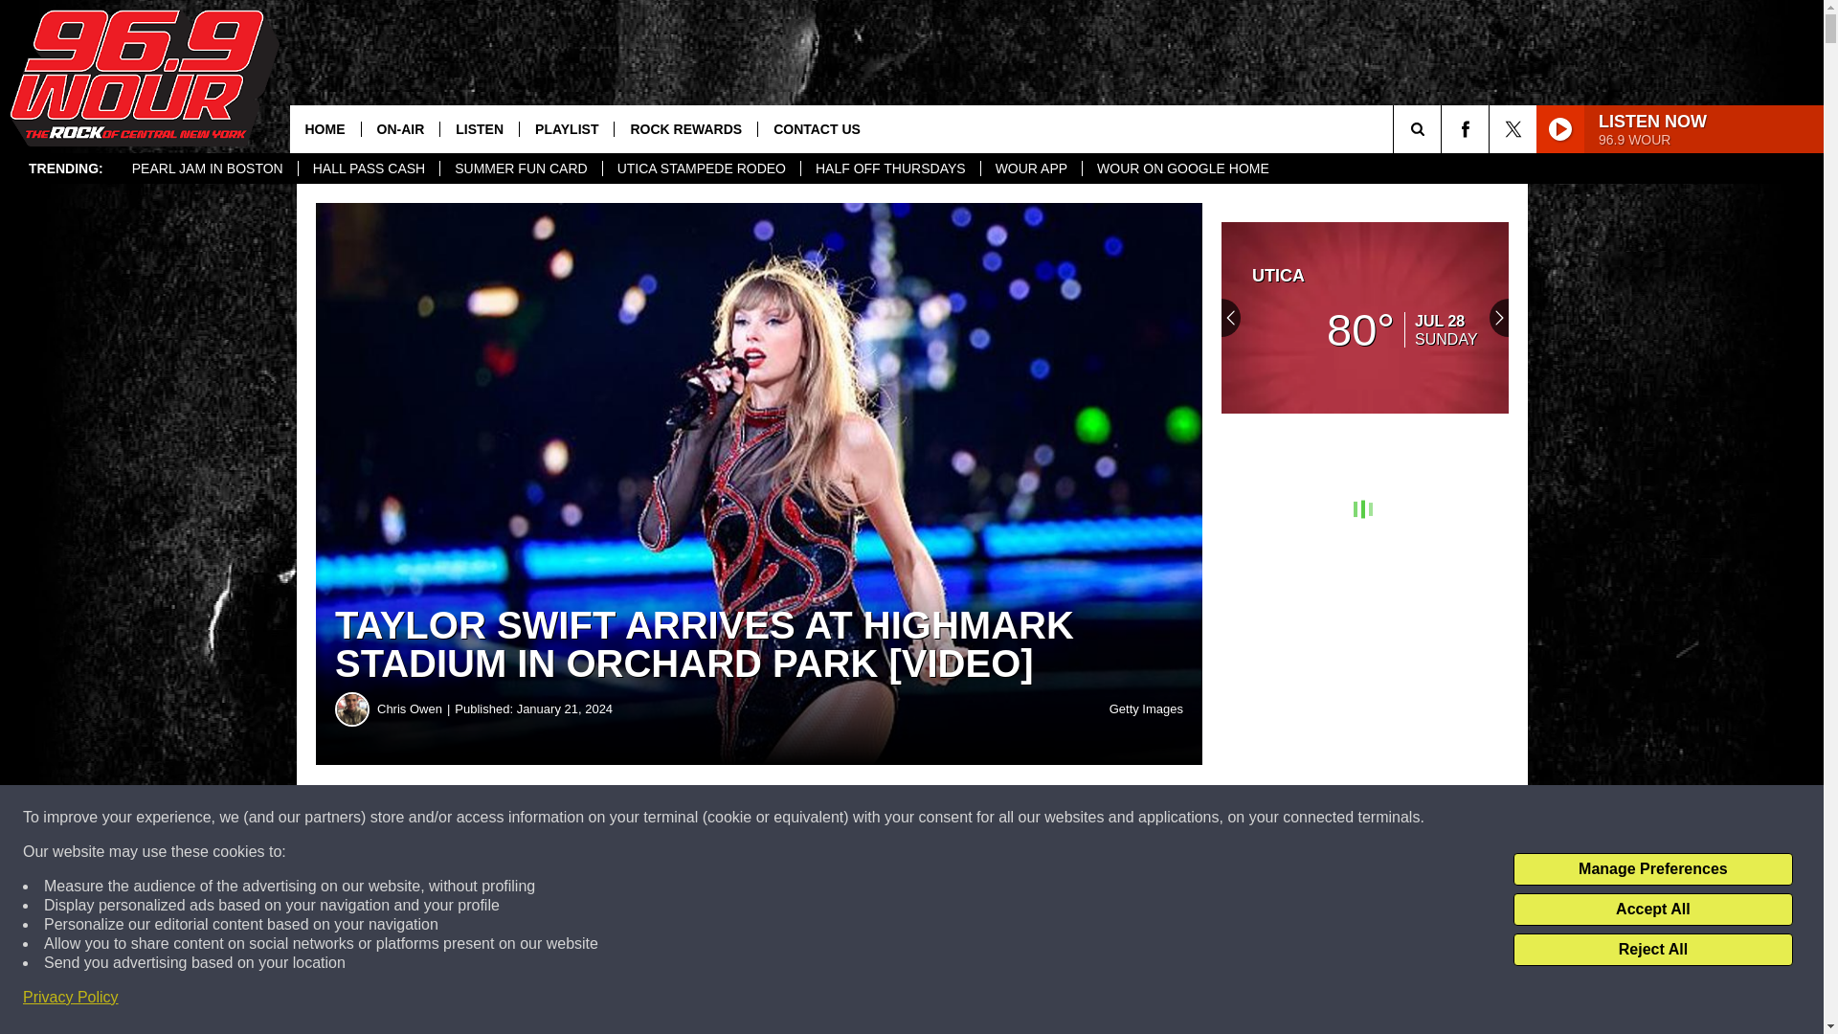 The height and width of the screenshot is (1034, 1838). What do you see at coordinates (817, 128) in the screenshot?
I see `CONTACT US` at bounding box center [817, 128].